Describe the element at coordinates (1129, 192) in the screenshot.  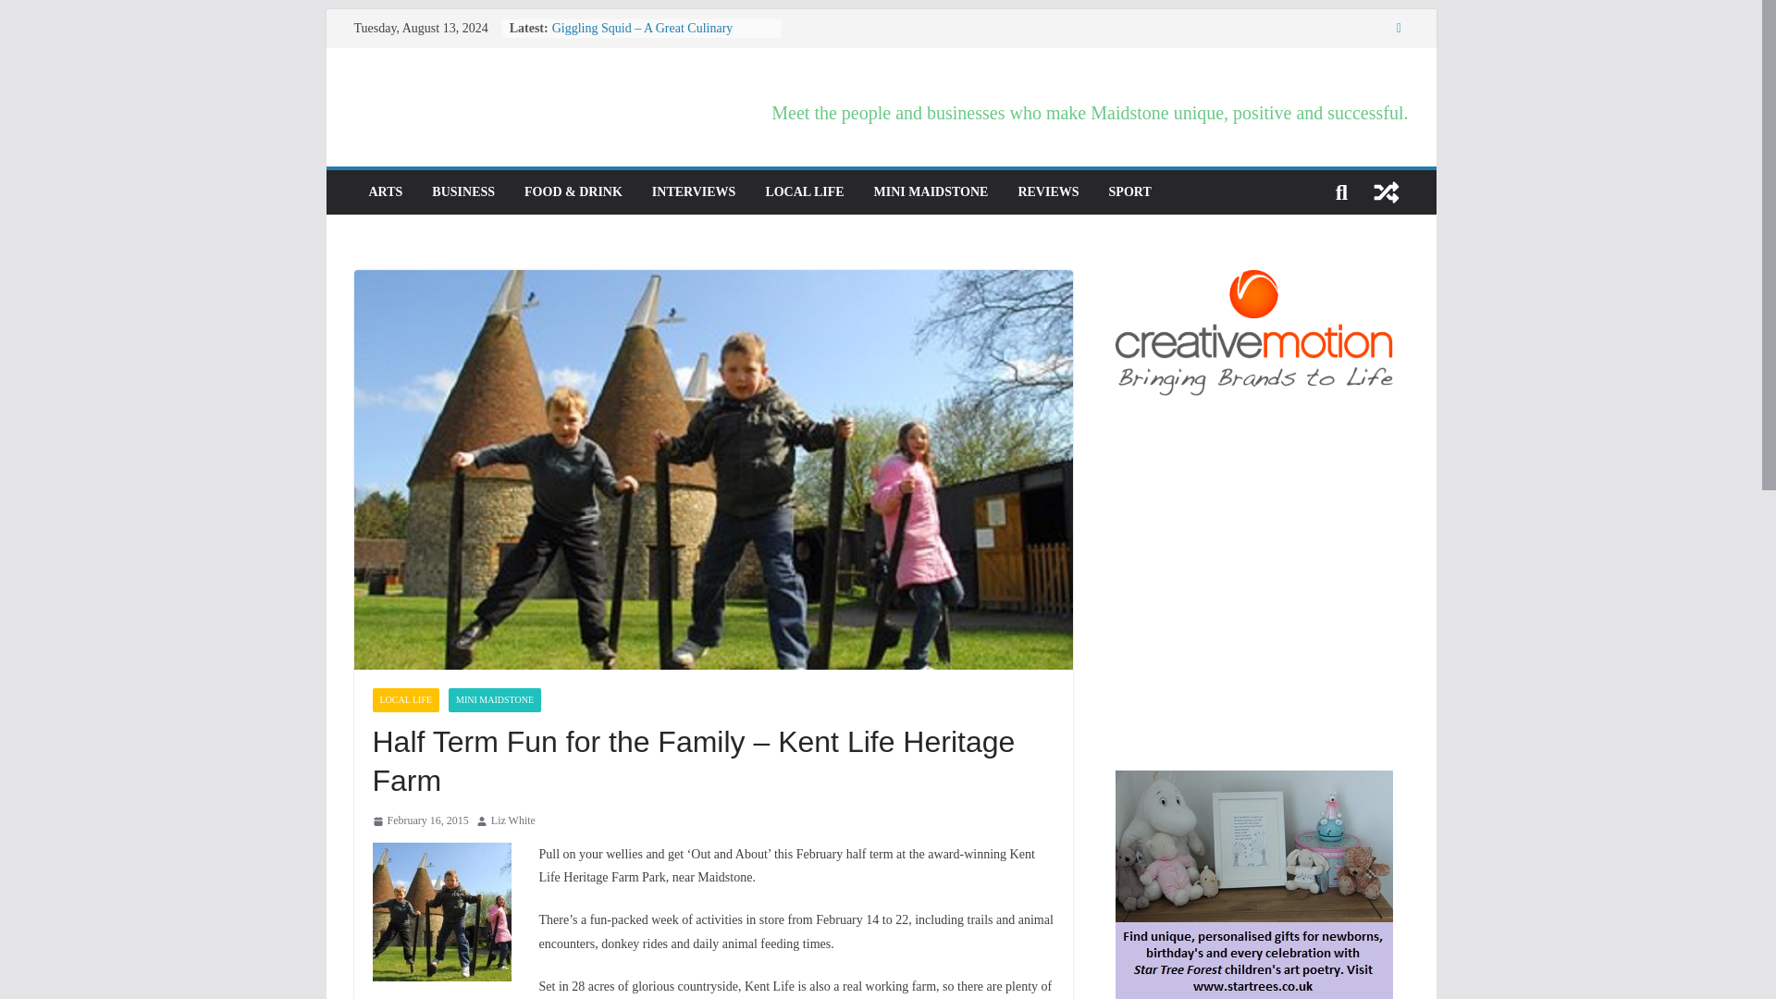
I see `SPORT` at that location.